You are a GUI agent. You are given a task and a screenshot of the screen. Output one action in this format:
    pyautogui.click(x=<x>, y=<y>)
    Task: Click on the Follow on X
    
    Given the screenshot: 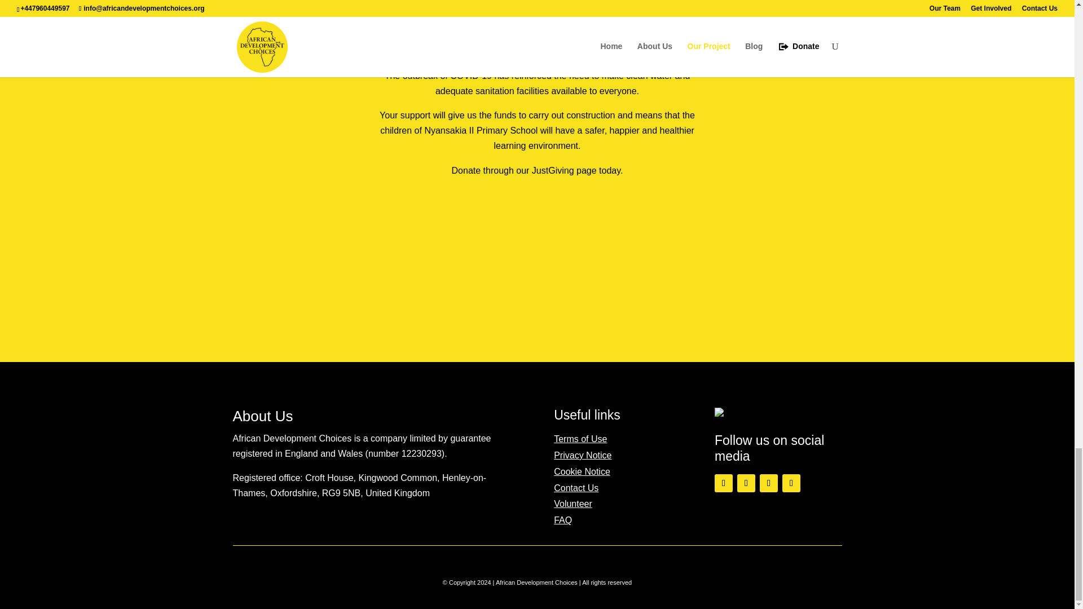 What is the action you would take?
    pyautogui.click(x=746, y=483)
    